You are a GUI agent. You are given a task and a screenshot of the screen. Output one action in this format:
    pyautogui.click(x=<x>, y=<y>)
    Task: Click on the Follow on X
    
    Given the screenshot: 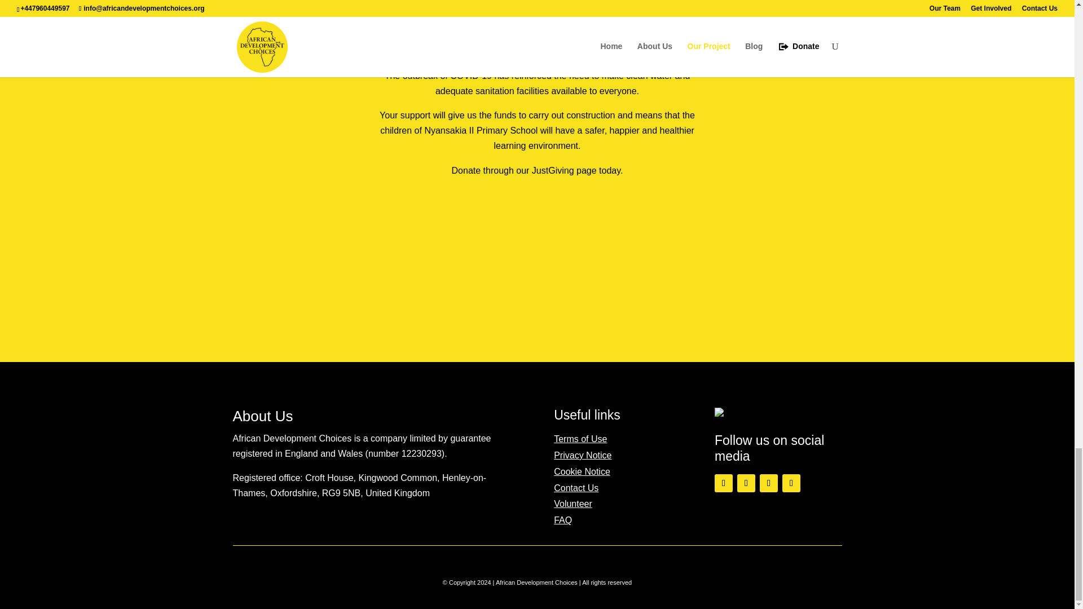 What is the action you would take?
    pyautogui.click(x=746, y=483)
    